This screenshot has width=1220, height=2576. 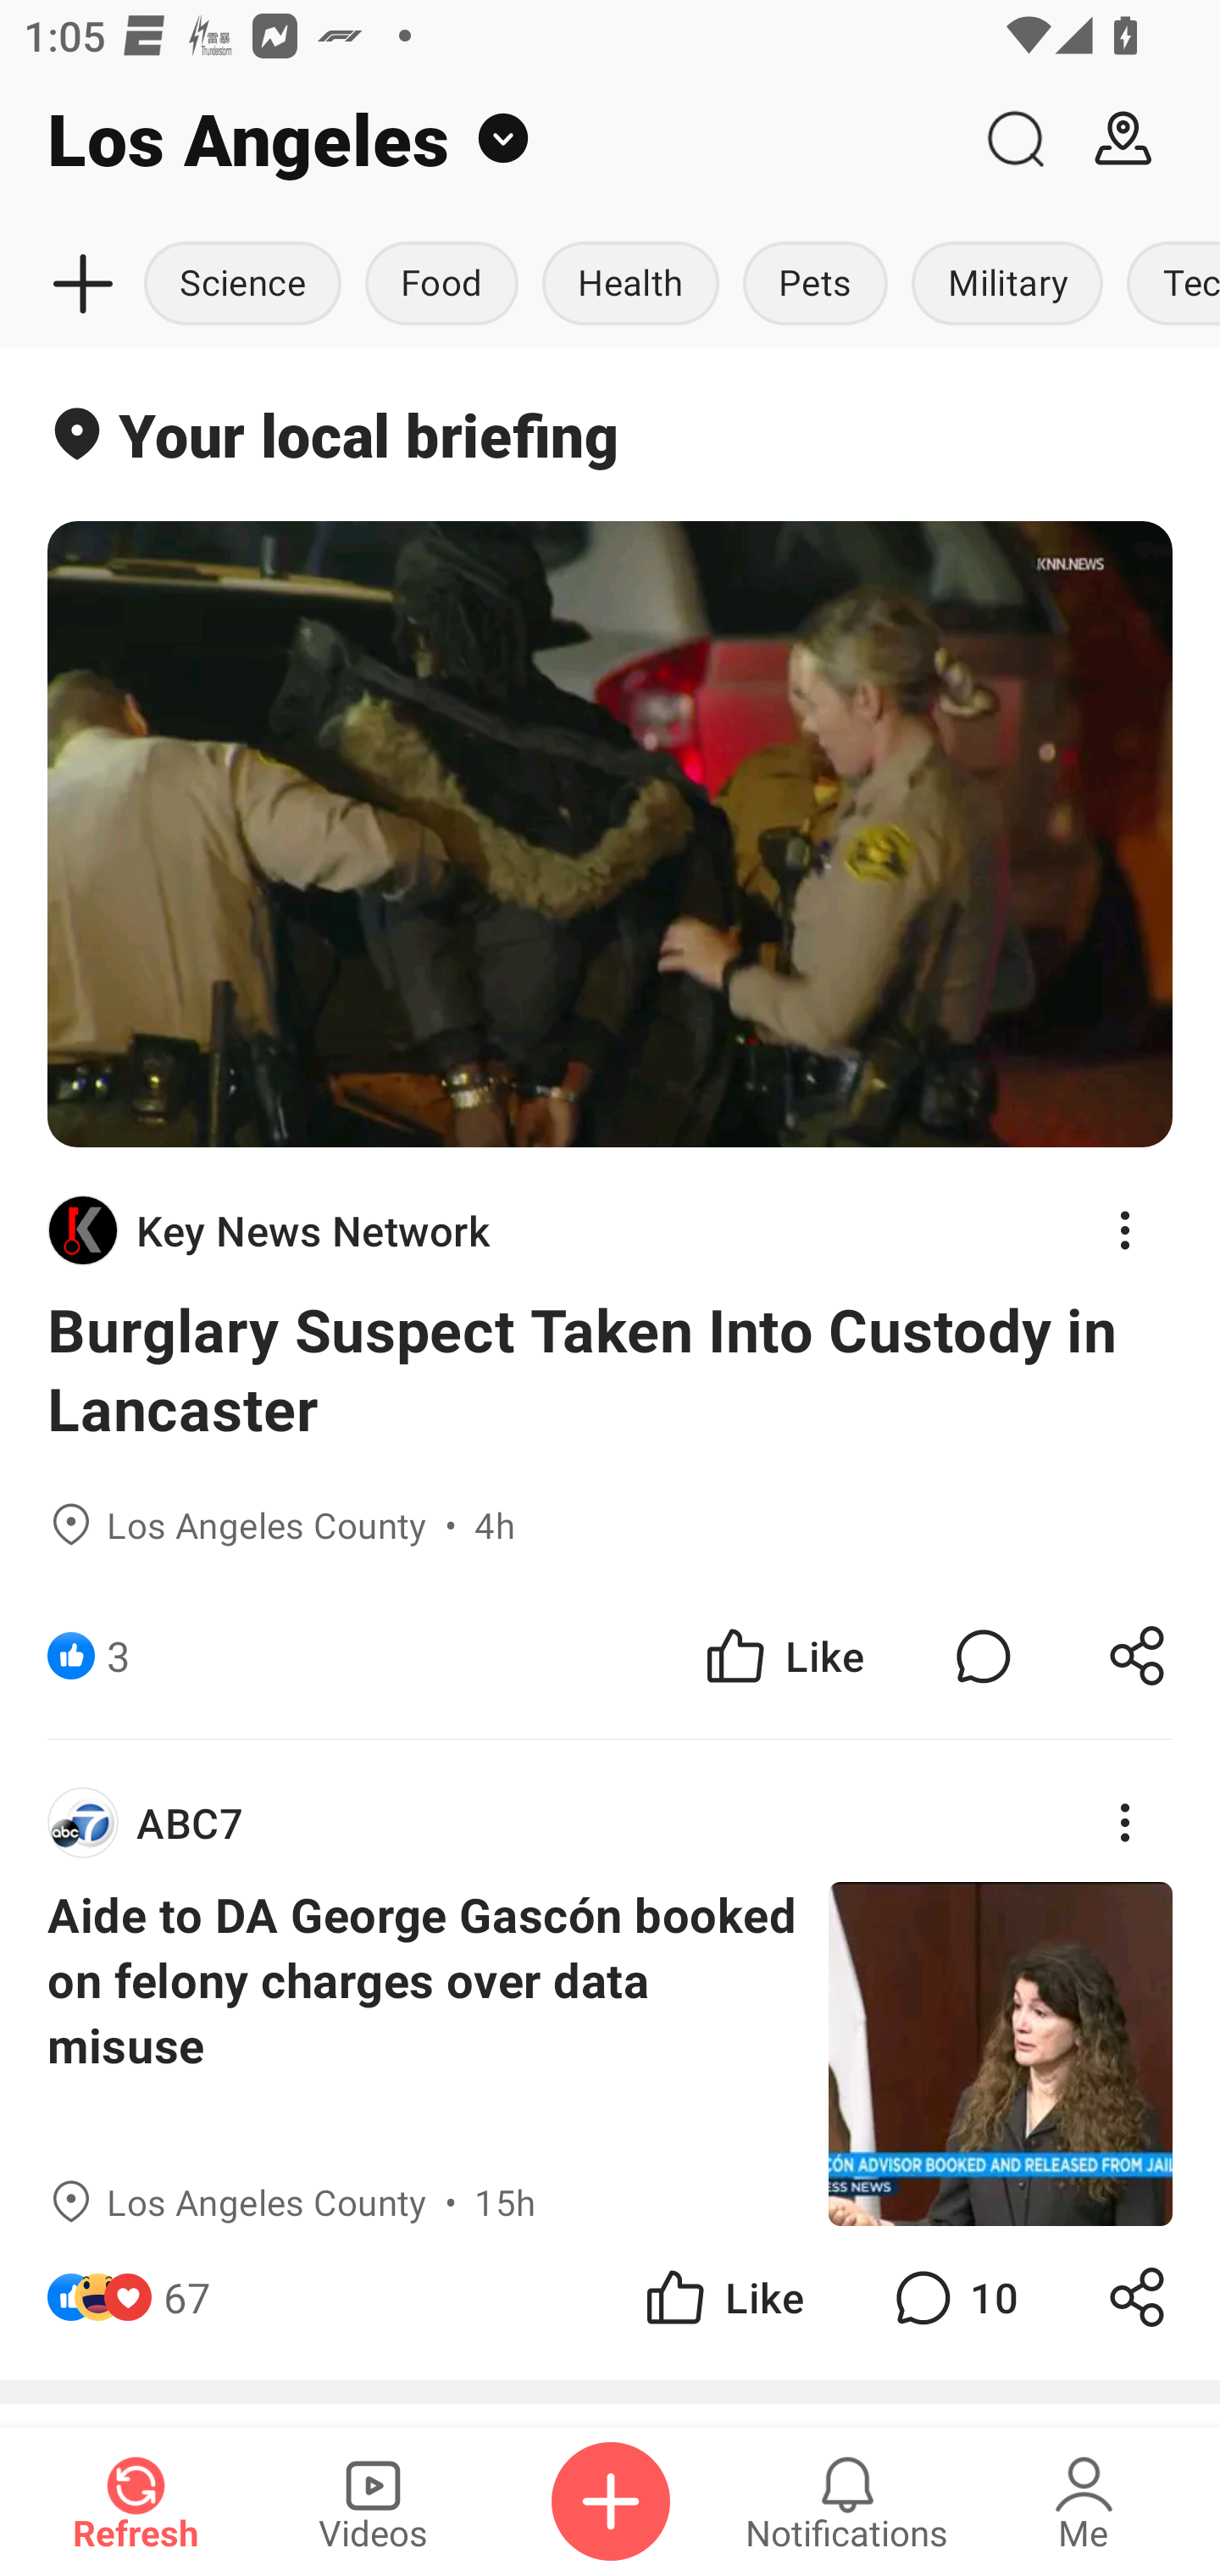 What do you see at coordinates (952, 2296) in the screenshot?
I see `10` at bounding box center [952, 2296].